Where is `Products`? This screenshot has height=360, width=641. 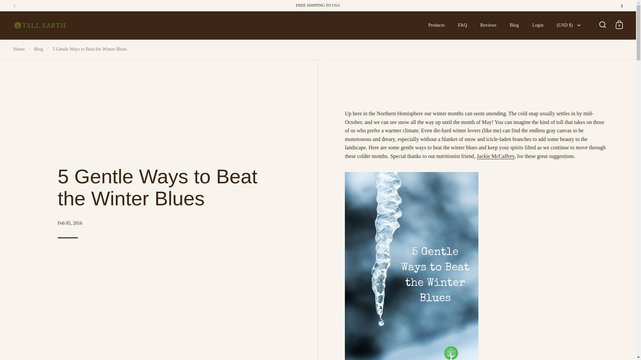
Products is located at coordinates (436, 25).